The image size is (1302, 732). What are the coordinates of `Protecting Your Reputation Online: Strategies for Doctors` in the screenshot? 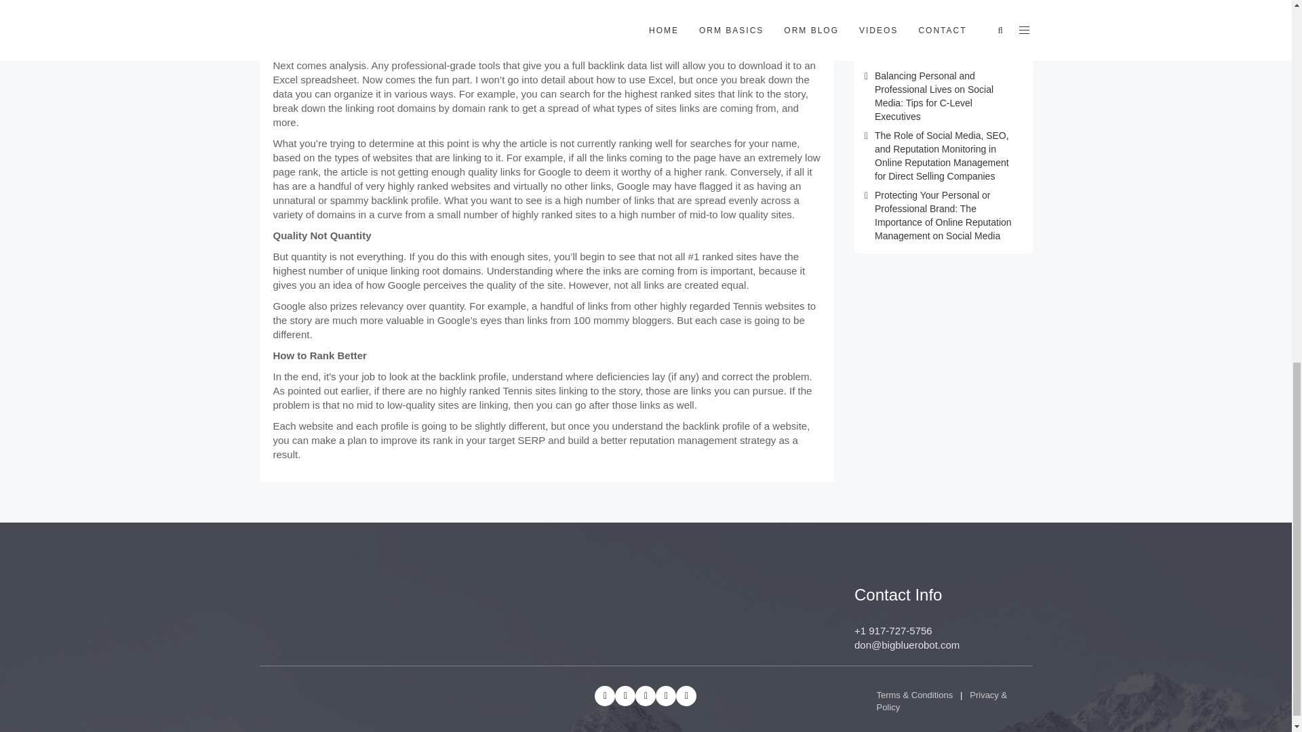 It's located at (937, 8).